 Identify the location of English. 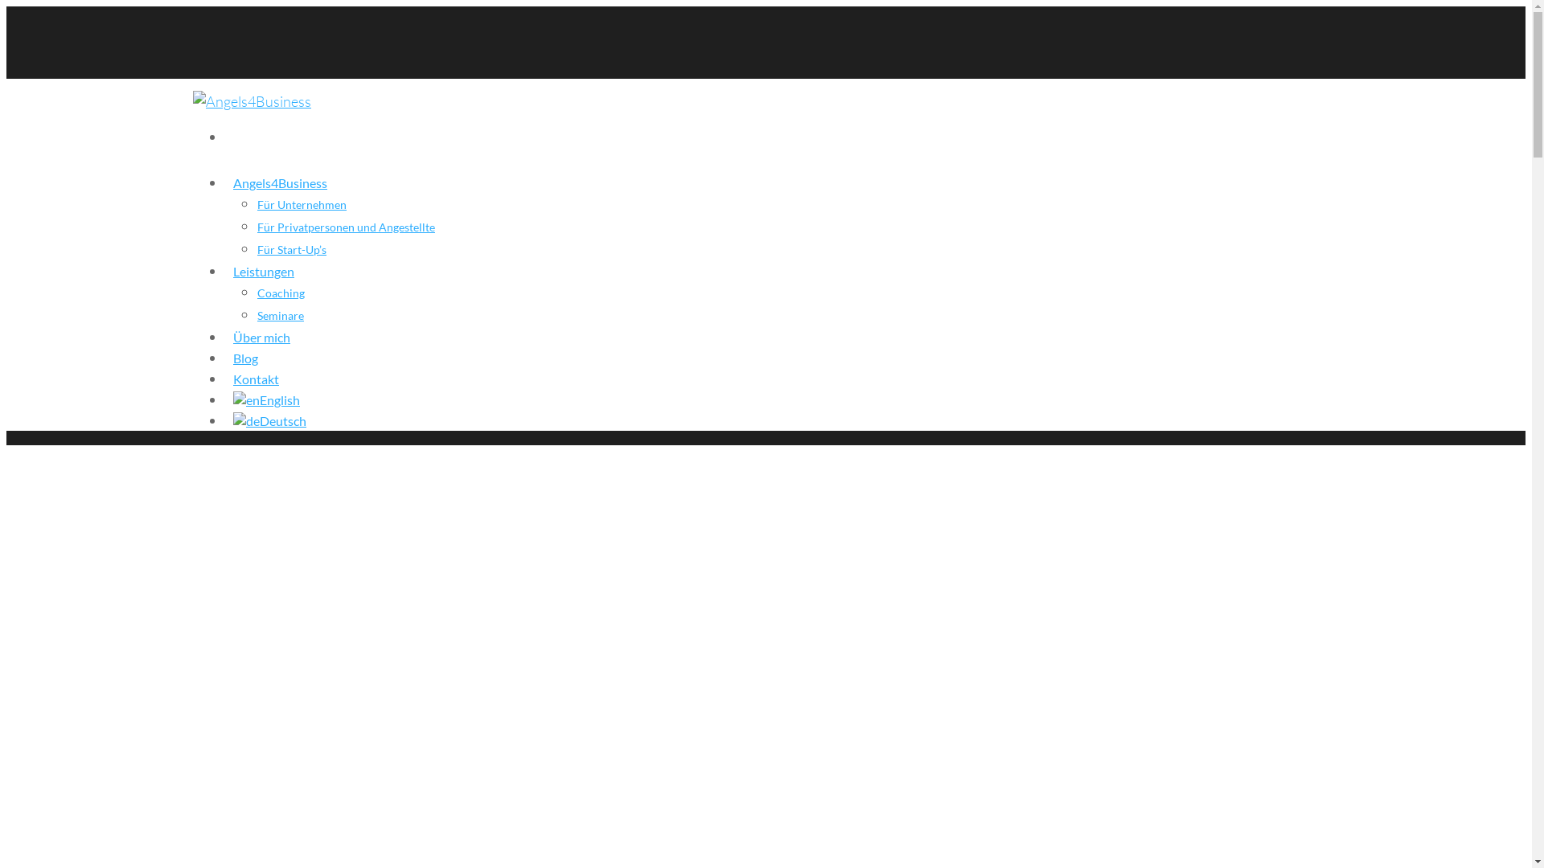
(246, 400).